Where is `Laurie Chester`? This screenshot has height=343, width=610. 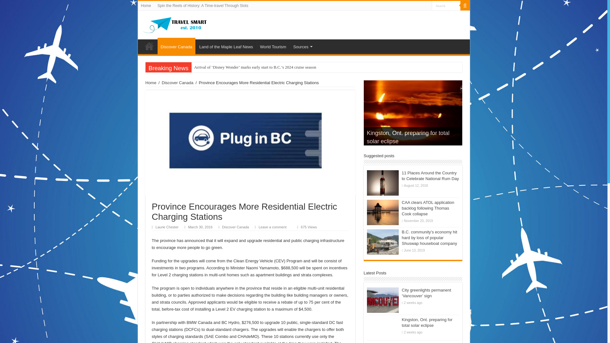 Laurie Chester is located at coordinates (167, 227).